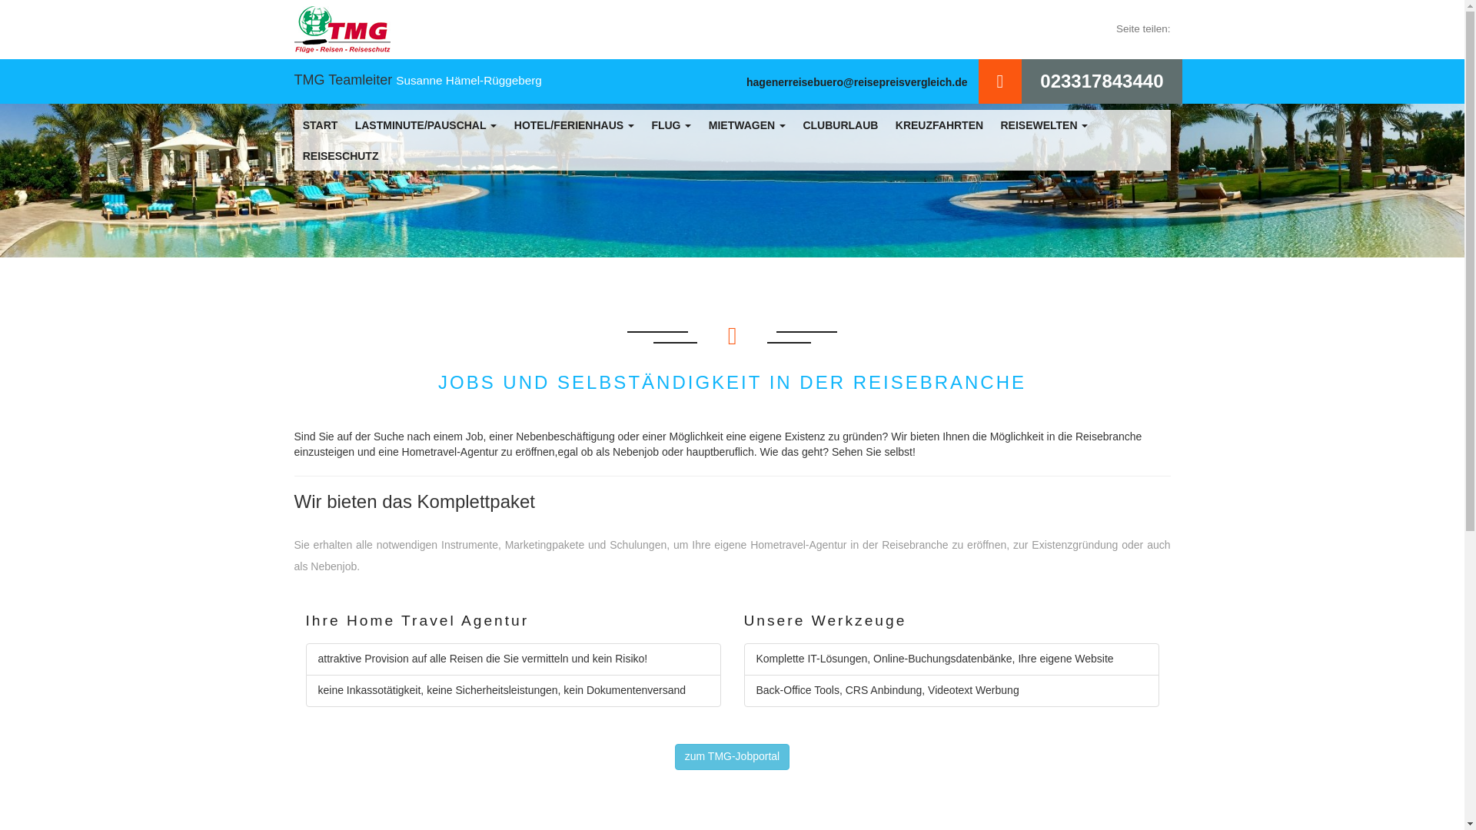  What do you see at coordinates (747, 124) in the screenshot?
I see `MIETWAGEN` at bounding box center [747, 124].